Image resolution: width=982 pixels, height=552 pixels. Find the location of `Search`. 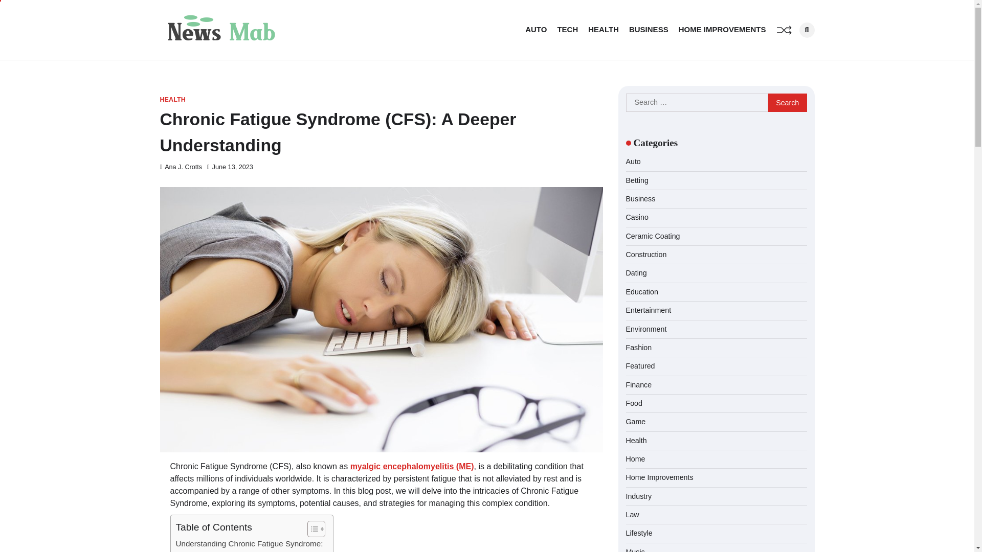

Search is located at coordinates (806, 30).